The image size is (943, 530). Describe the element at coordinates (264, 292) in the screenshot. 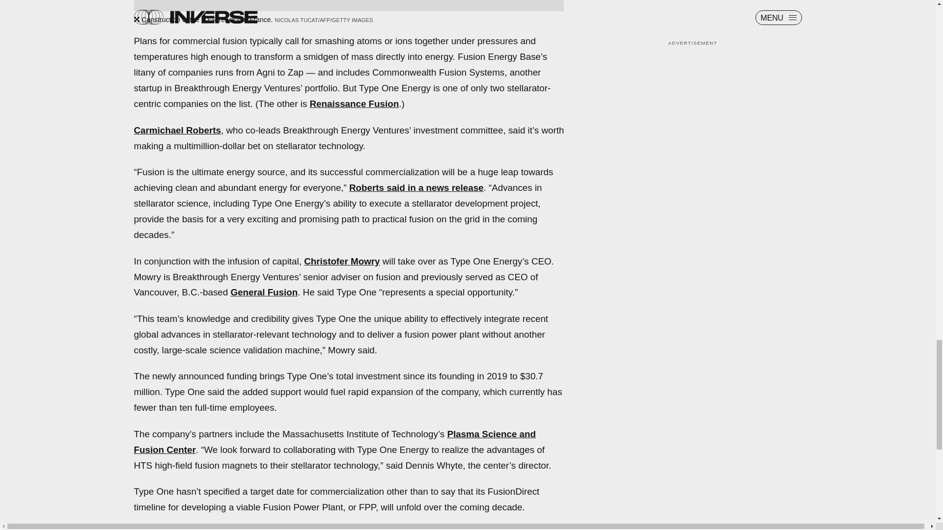

I see `General Fusion` at that location.